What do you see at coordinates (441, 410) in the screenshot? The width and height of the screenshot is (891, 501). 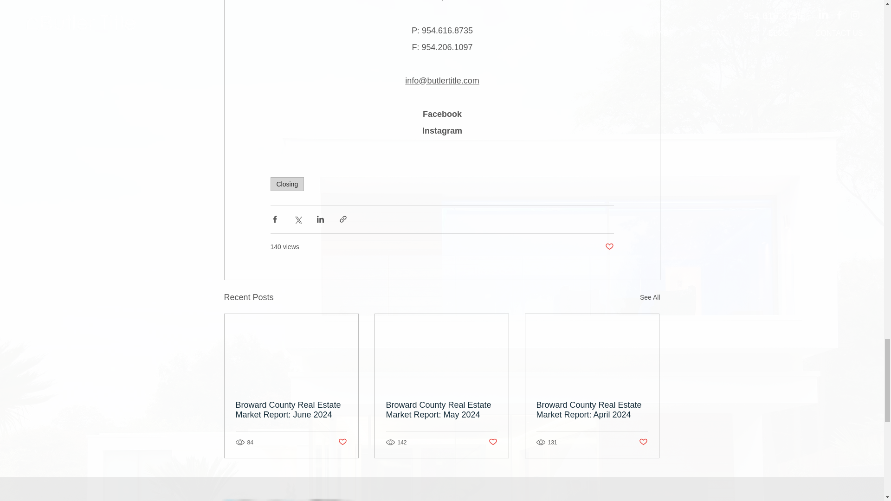 I see `Broward County Real Estate Market Report: May 2024` at bounding box center [441, 410].